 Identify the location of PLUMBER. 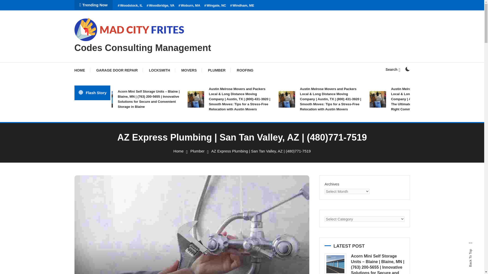
(217, 70).